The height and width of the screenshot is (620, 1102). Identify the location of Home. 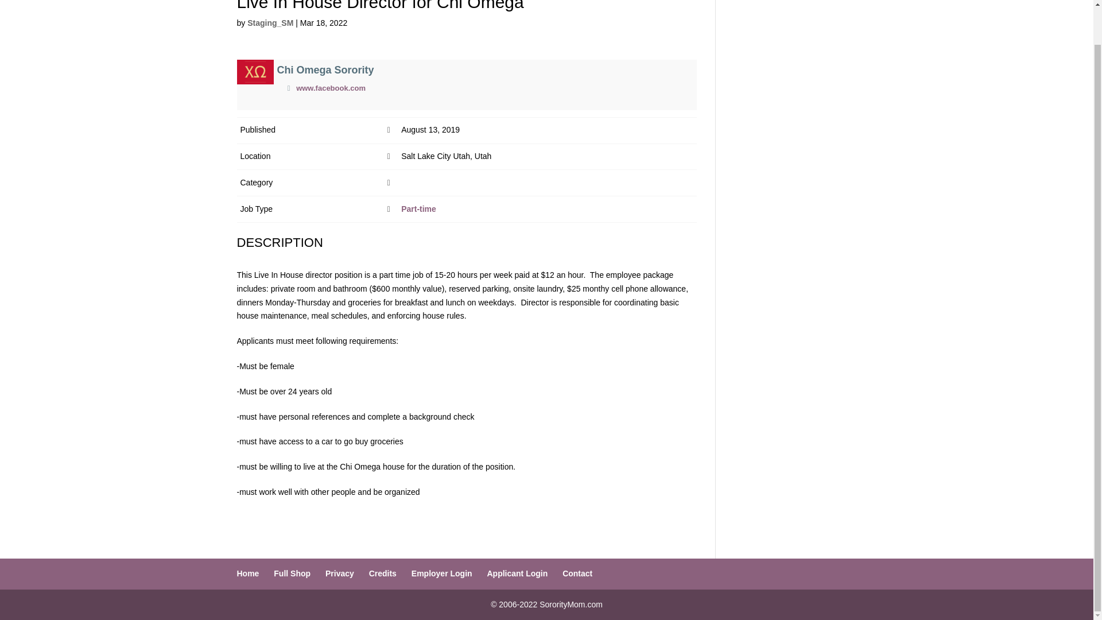
(248, 573).